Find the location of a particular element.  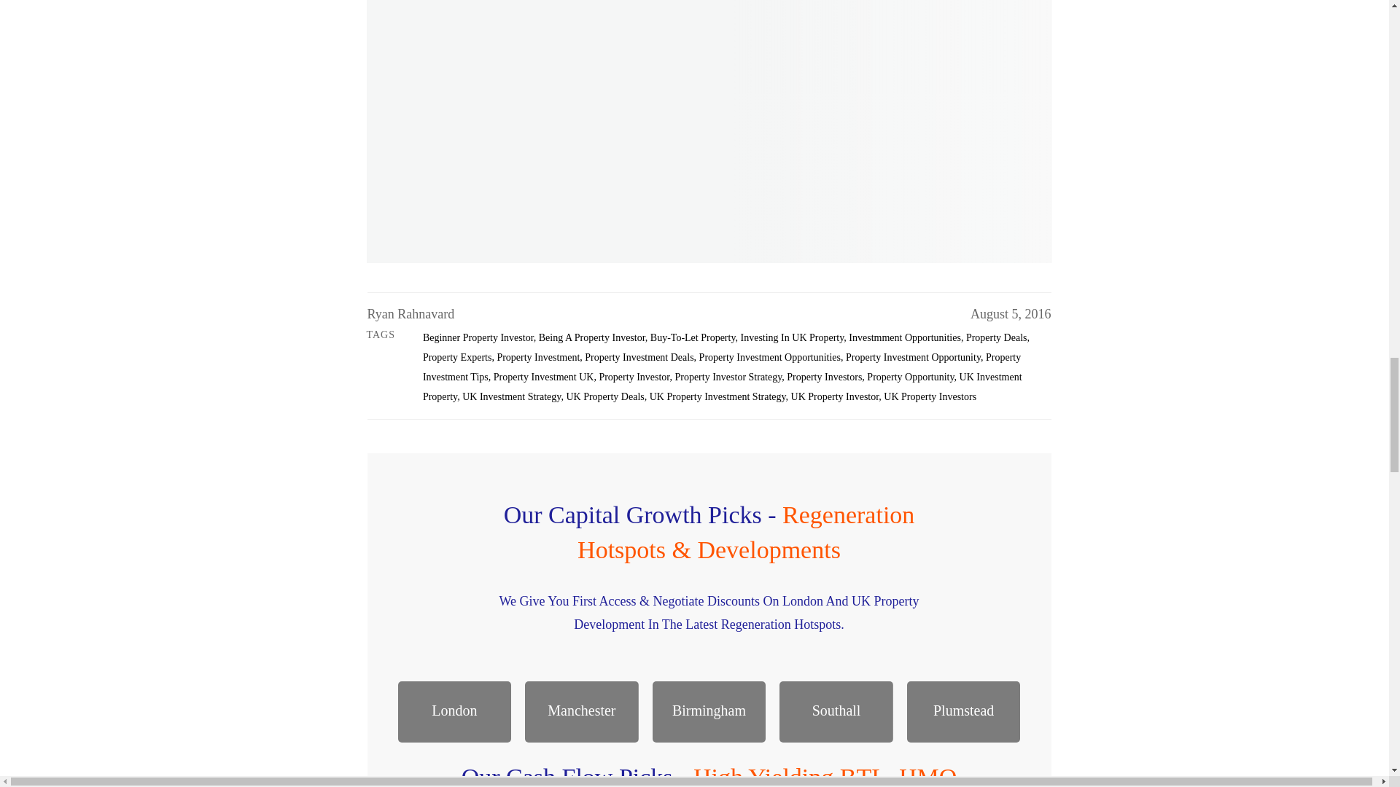

Property Investment Tips is located at coordinates (721, 367).